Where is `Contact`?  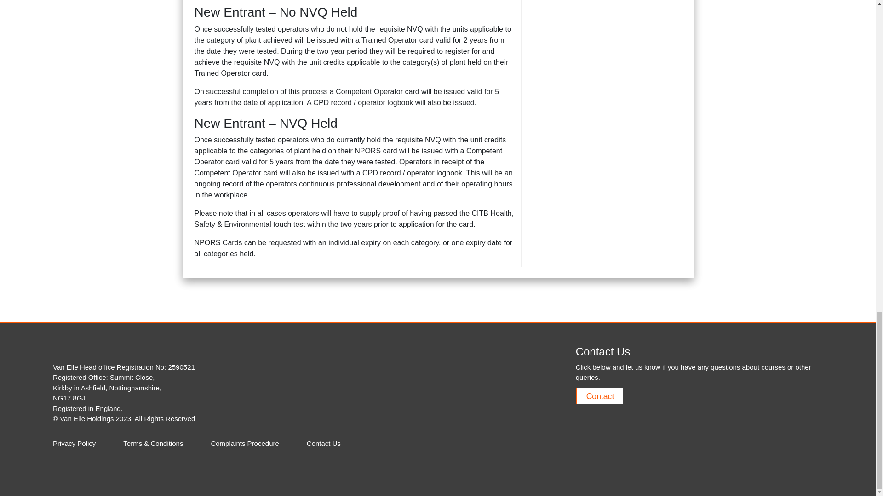 Contact is located at coordinates (599, 396).